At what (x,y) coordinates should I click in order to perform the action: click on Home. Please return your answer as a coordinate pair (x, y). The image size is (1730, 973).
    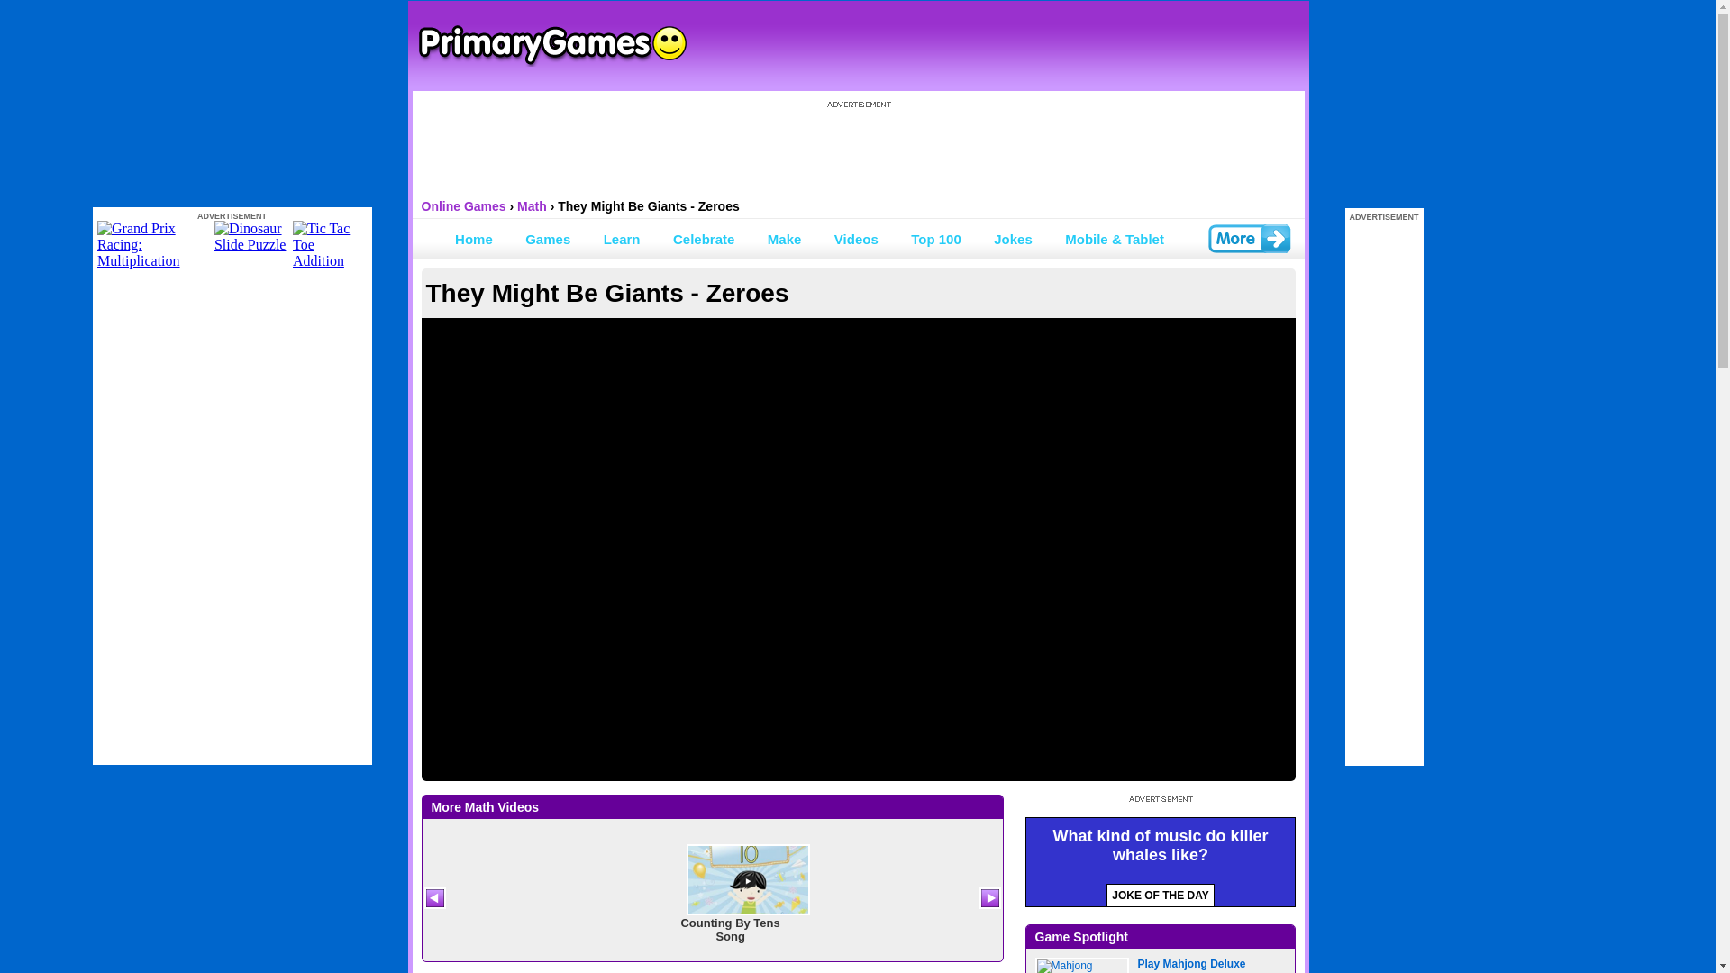
    Looking at the image, I should click on (474, 238).